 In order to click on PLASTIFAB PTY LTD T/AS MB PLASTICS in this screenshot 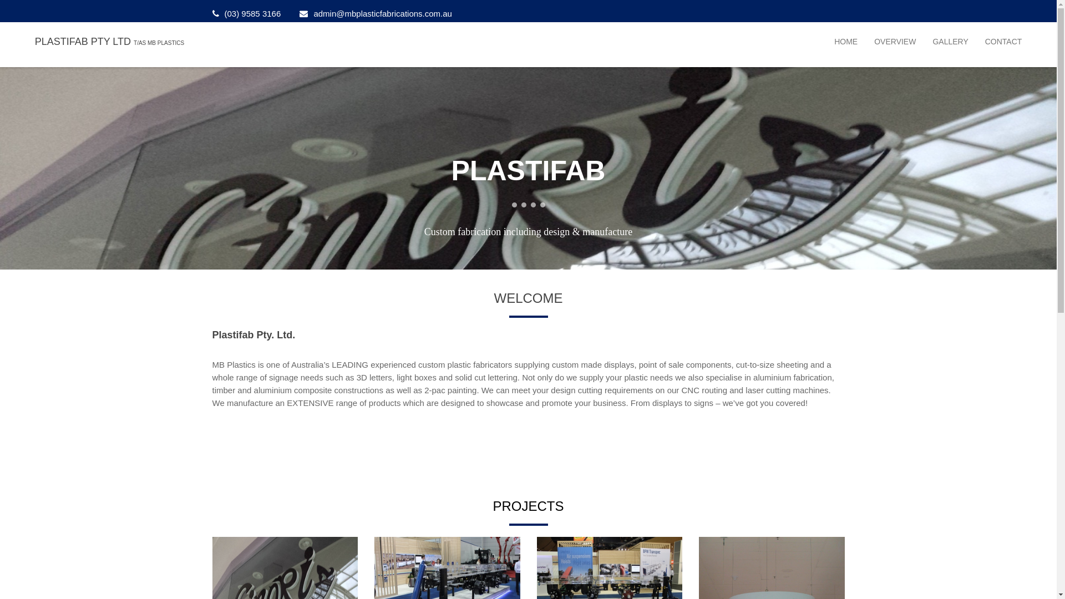, I will do `click(110, 42)`.